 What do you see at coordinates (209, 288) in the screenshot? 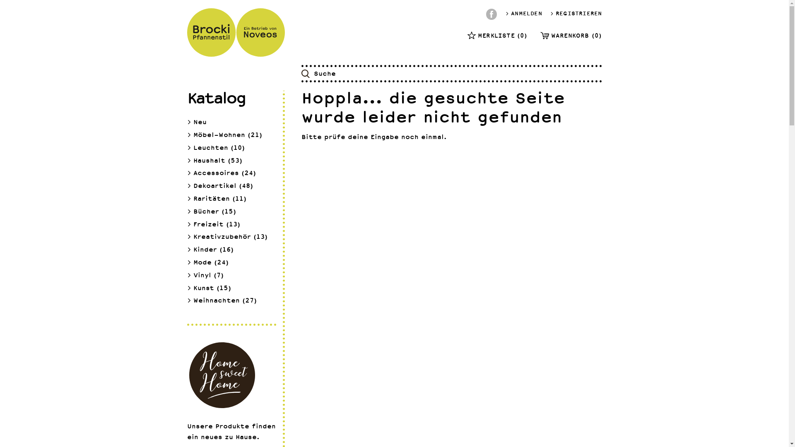
I see `Kunst (15)` at bounding box center [209, 288].